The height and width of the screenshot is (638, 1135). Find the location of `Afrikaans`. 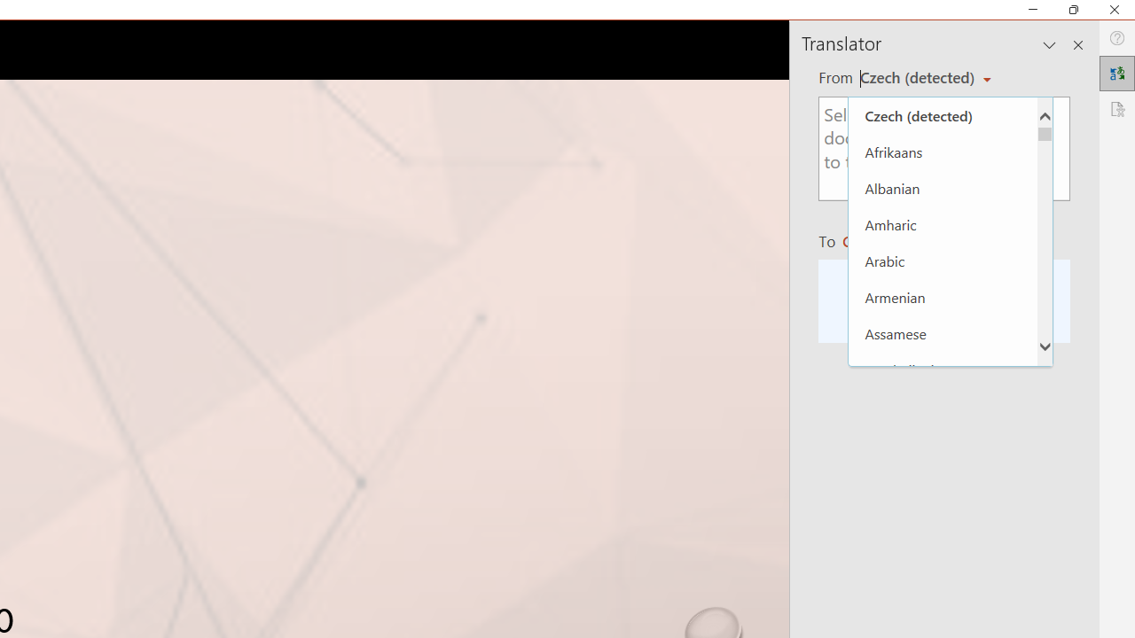

Afrikaans is located at coordinates (943, 152).